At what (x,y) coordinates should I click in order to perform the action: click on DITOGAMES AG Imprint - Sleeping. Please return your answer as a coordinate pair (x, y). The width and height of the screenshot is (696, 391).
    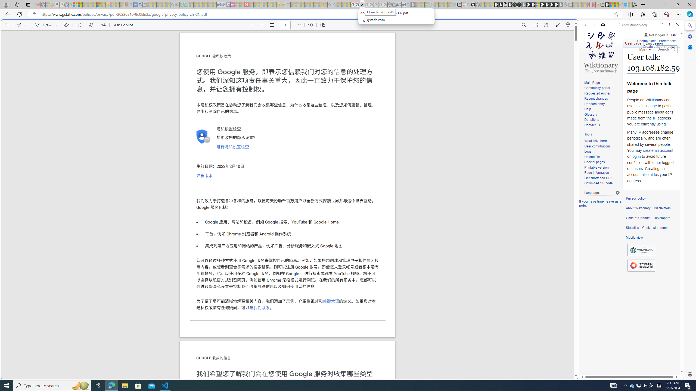
    Looking at the image, I should click on (288, 5).